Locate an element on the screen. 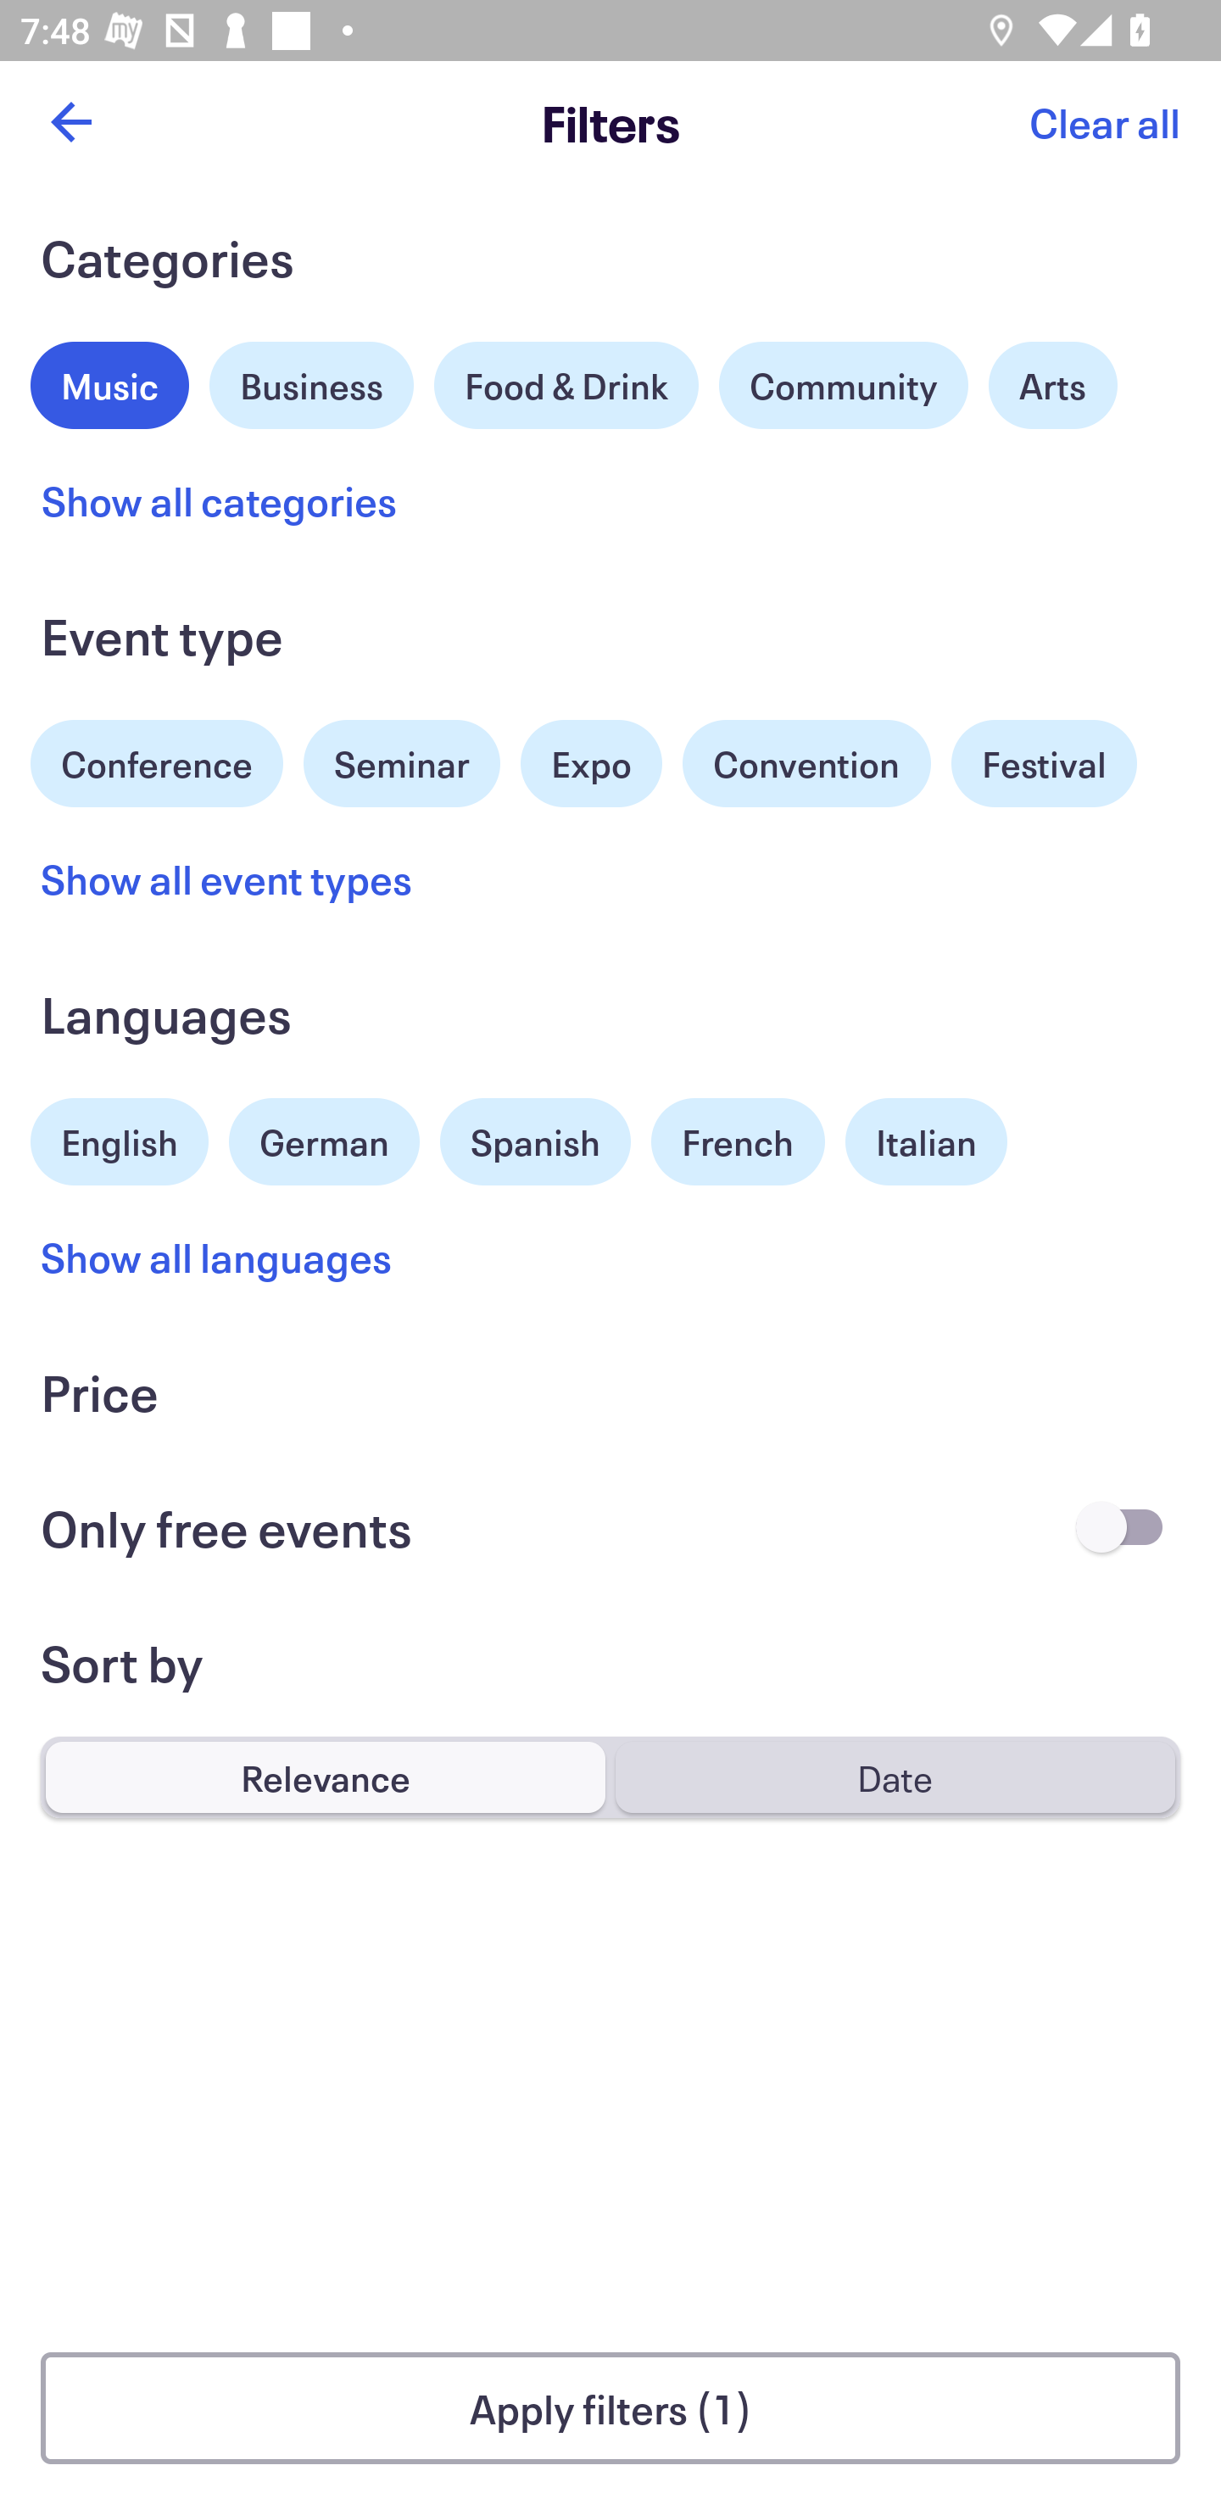 This screenshot has width=1221, height=2510. Show all categories is located at coordinates (219, 500).